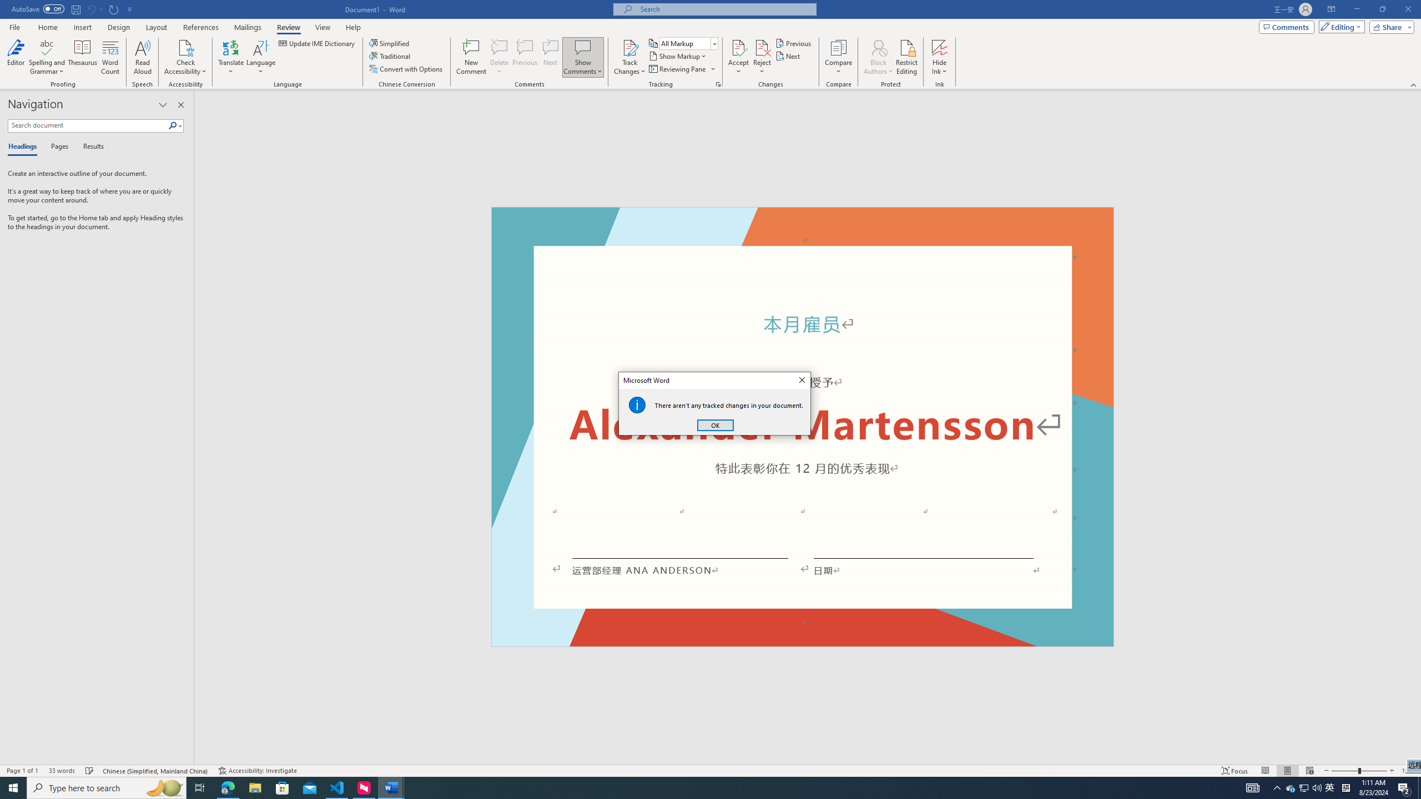 This screenshot has height=799, width=1421. Describe the element at coordinates (73, 9) in the screenshot. I see `Quick Access Toolbar` at that location.